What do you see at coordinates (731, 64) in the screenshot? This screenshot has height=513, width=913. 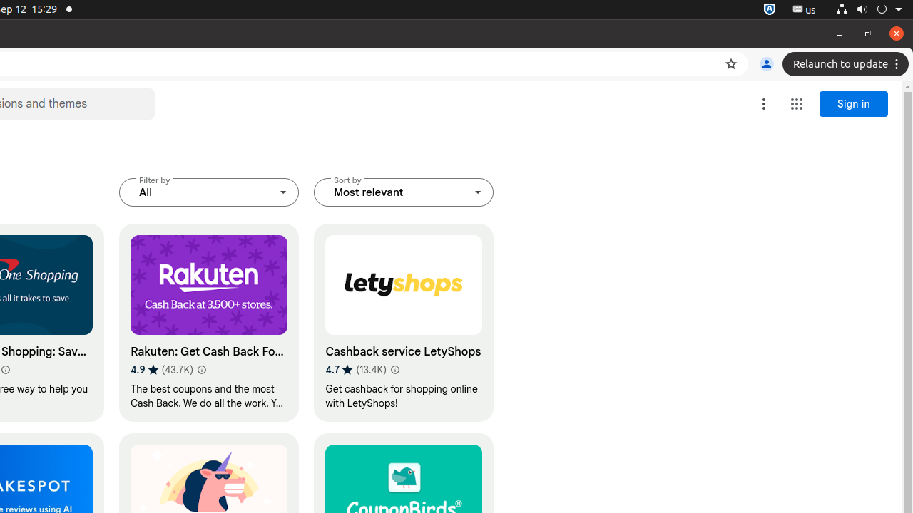 I see `Bookmark this tab` at bounding box center [731, 64].